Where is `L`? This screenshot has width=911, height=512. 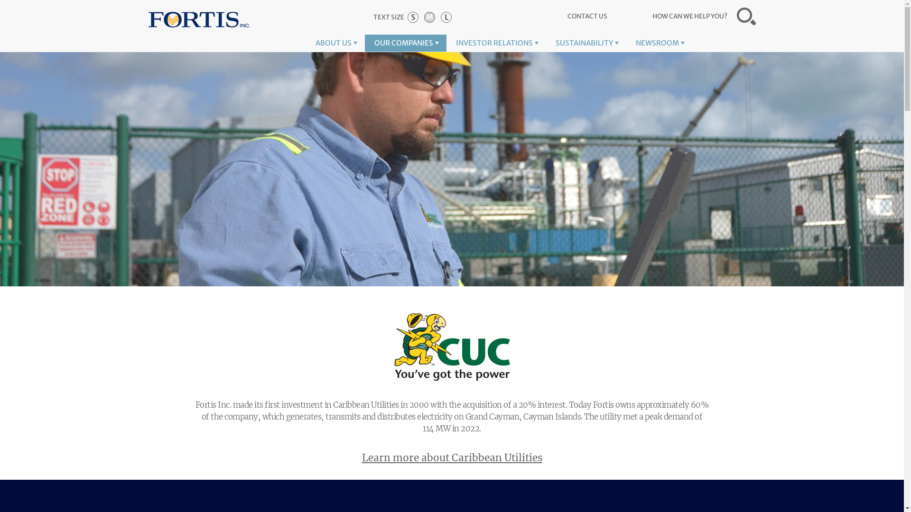 L is located at coordinates (446, 17).